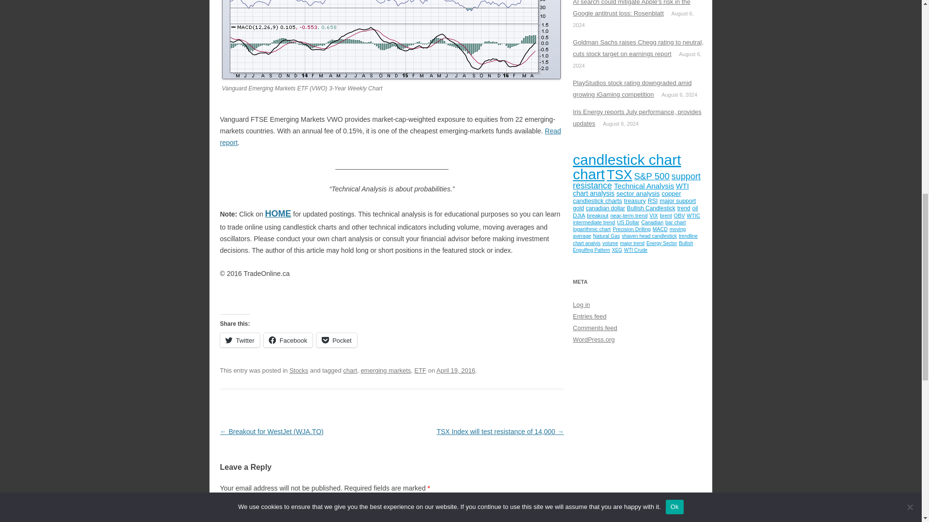 The height and width of the screenshot is (522, 929). What do you see at coordinates (337, 340) in the screenshot?
I see `Pocket` at bounding box center [337, 340].